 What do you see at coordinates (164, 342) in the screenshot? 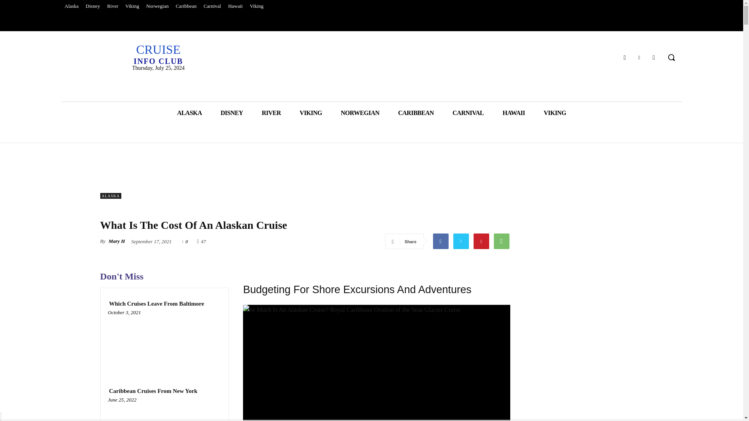
I see `Which Cruises Leave From Baltimore` at bounding box center [164, 342].